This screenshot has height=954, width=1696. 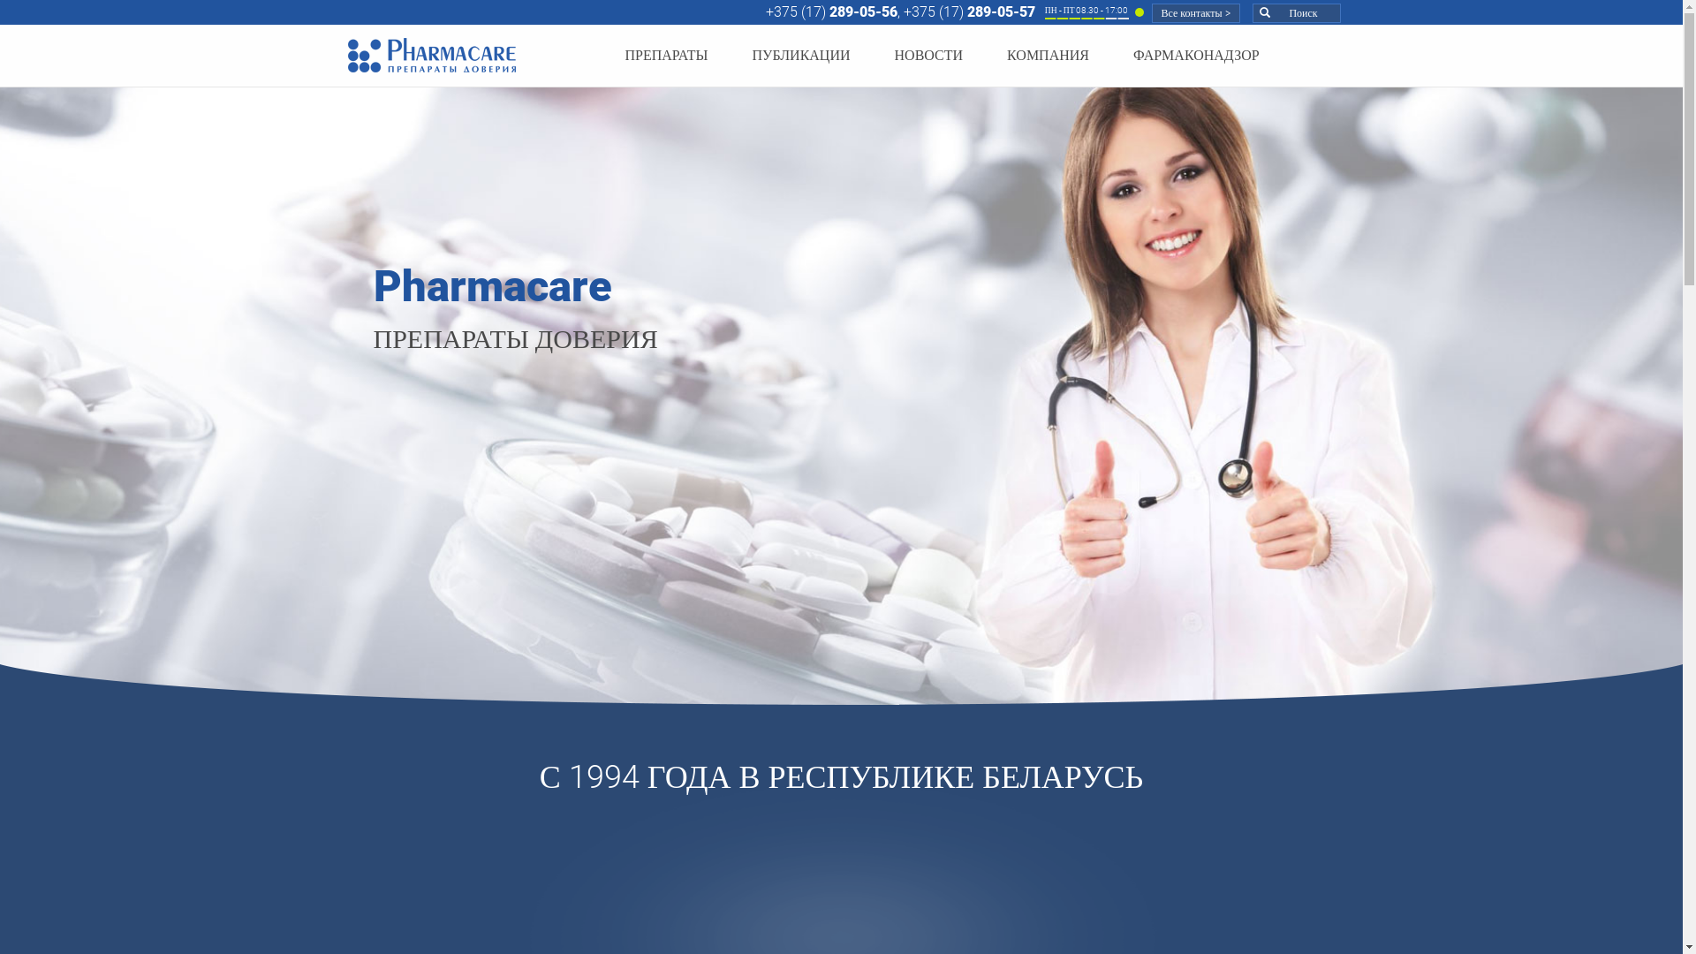 I want to click on +375 (17) 289-05-57, so click(x=970, y=12).